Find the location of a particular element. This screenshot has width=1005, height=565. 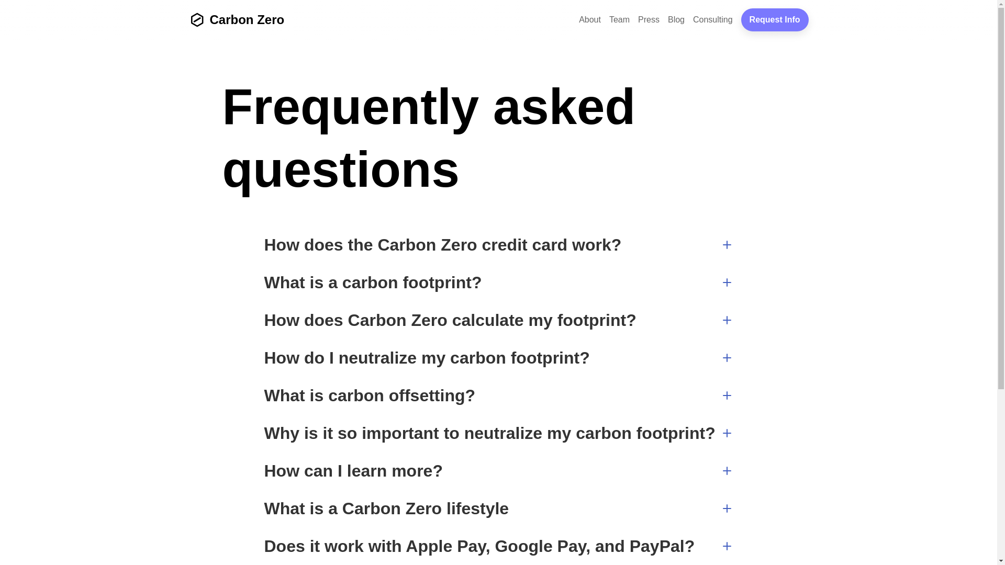

Press is located at coordinates (649, 20).